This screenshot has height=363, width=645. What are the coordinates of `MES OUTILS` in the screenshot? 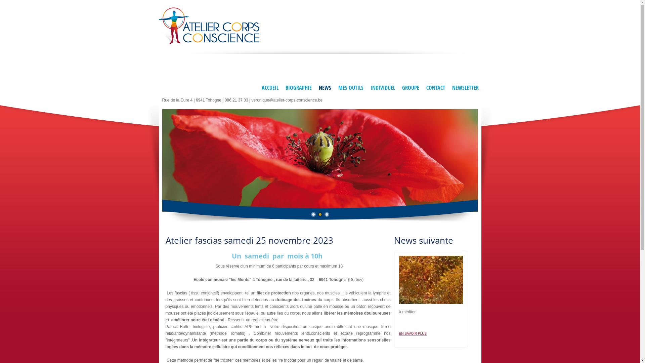 It's located at (350, 89).